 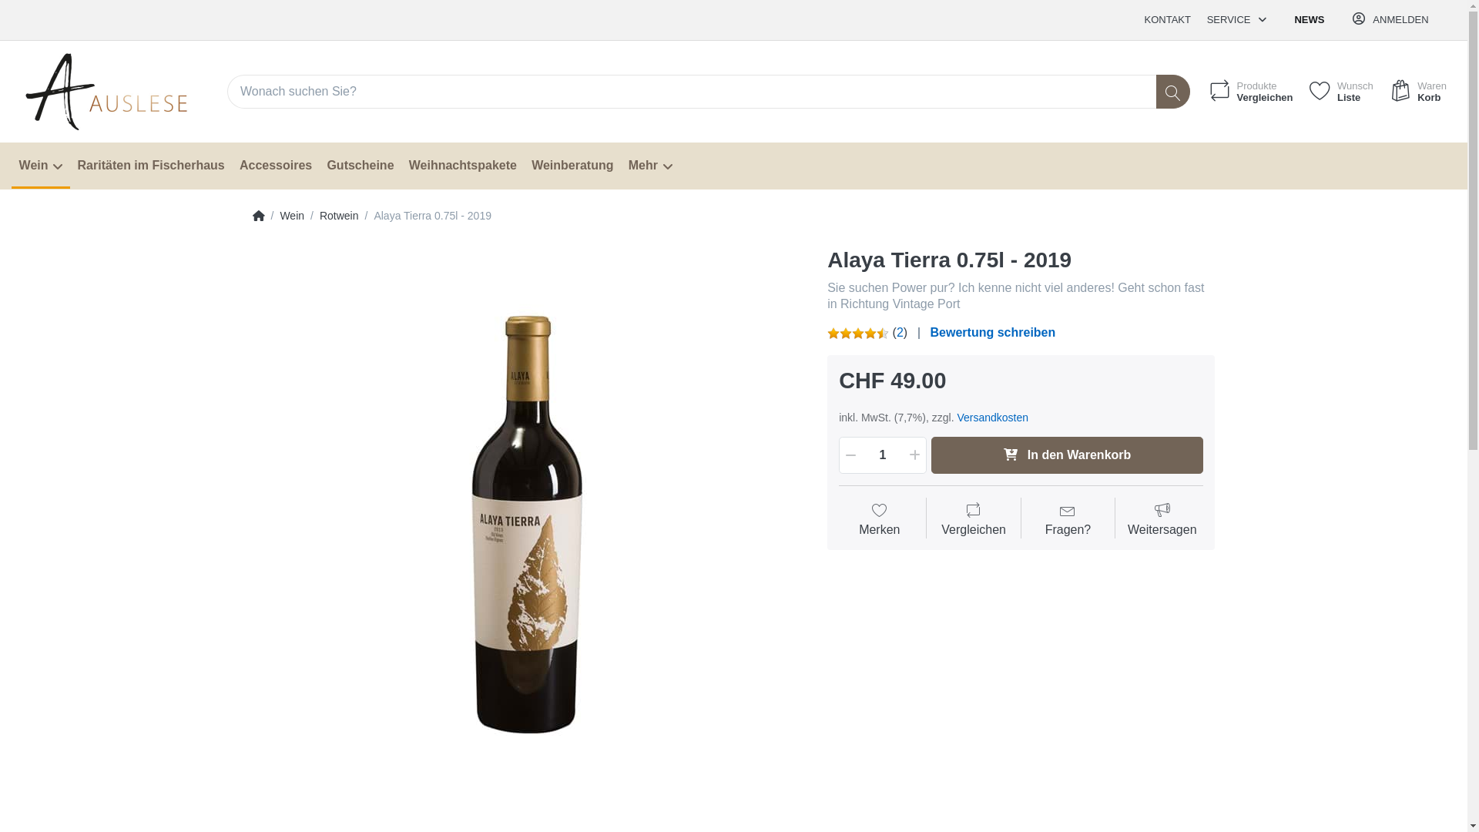 What do you see at coordinates (573, 166) in the screenshot?
I see `Weinberatung` at bounding box center [573, 166].